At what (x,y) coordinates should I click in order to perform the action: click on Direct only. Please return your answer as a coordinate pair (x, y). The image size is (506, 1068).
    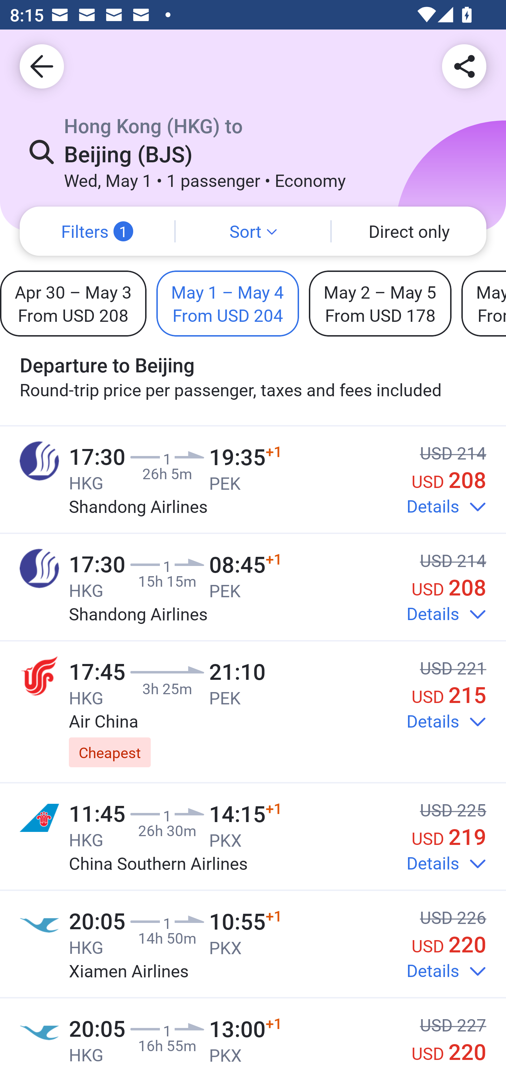
    Looking at the image, I should click on (409, 231).